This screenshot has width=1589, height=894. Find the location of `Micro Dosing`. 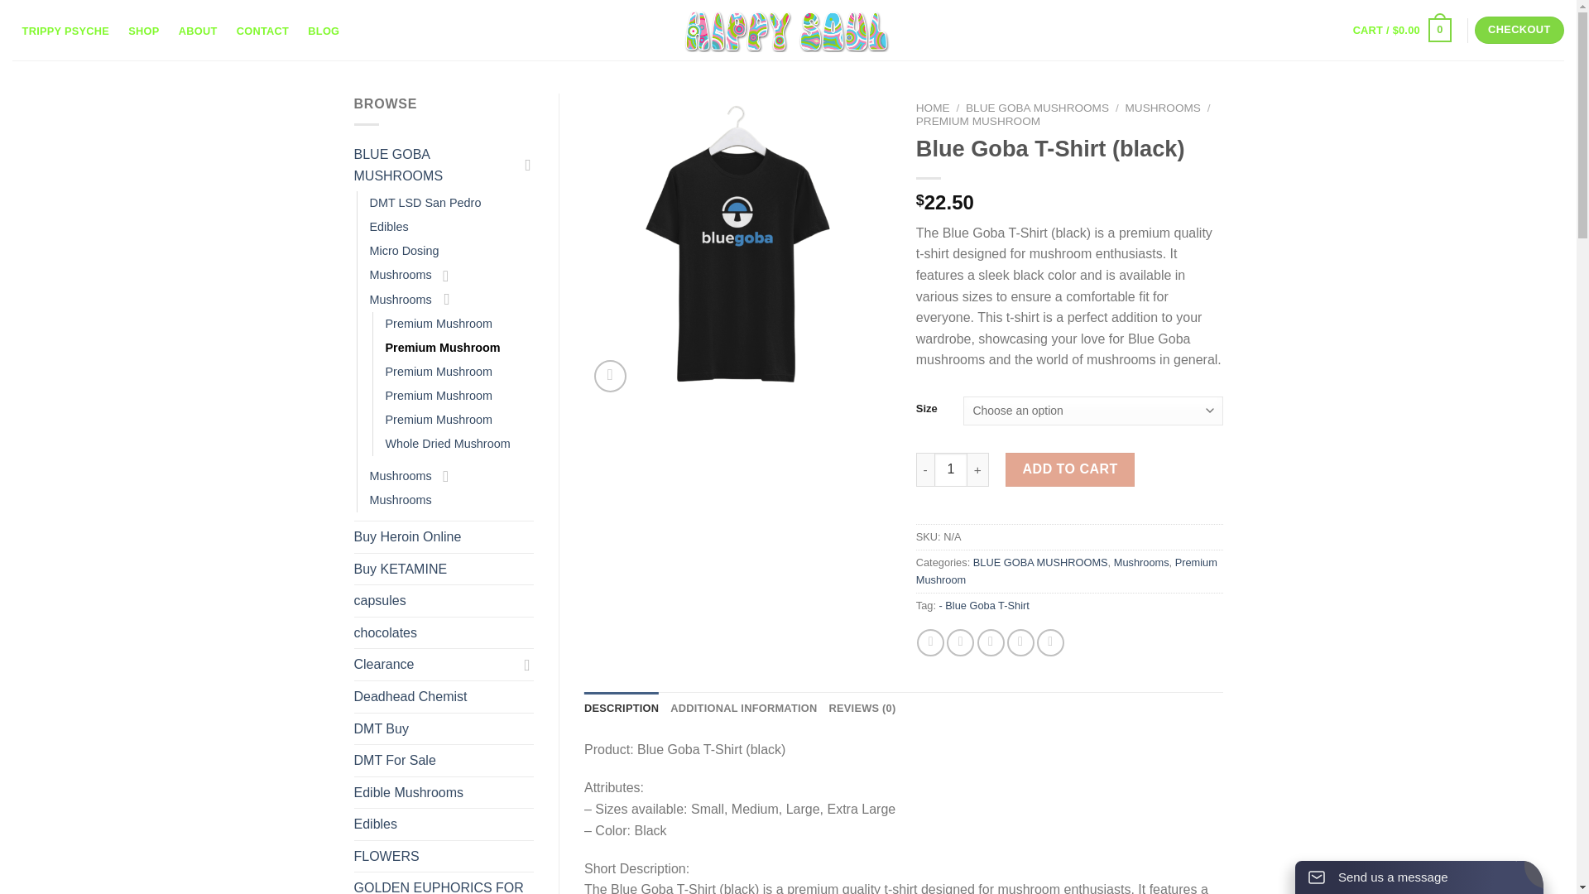

Micro Dosing is located at coordinates (403, 251).